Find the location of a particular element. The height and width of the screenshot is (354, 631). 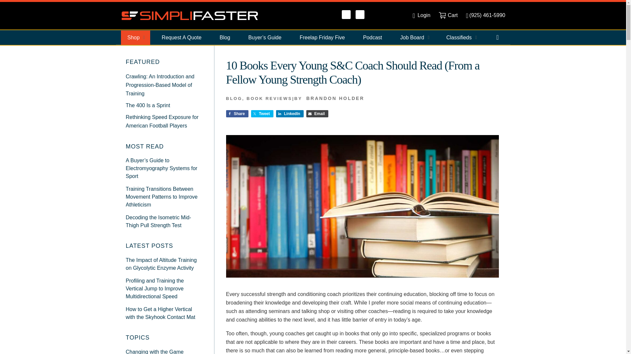

BOOK REVIEWS is located at coordinates (269, 98).